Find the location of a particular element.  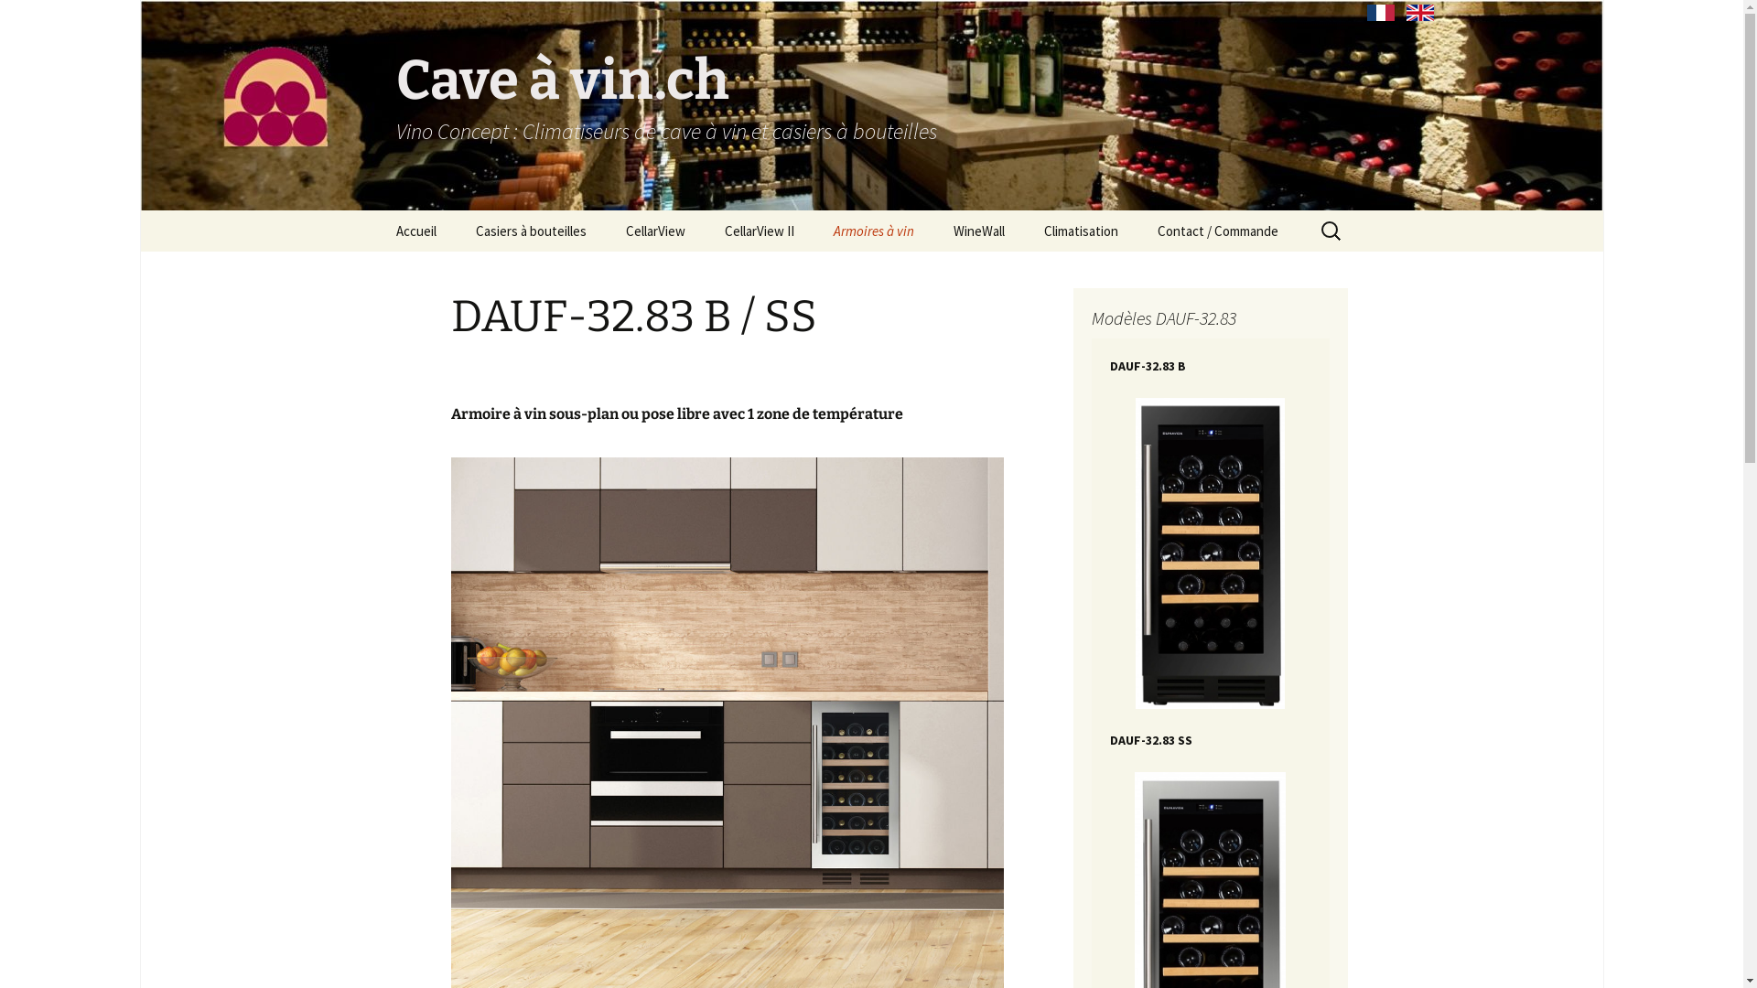

Contact / Commande is located at coordinates (1217, 231).